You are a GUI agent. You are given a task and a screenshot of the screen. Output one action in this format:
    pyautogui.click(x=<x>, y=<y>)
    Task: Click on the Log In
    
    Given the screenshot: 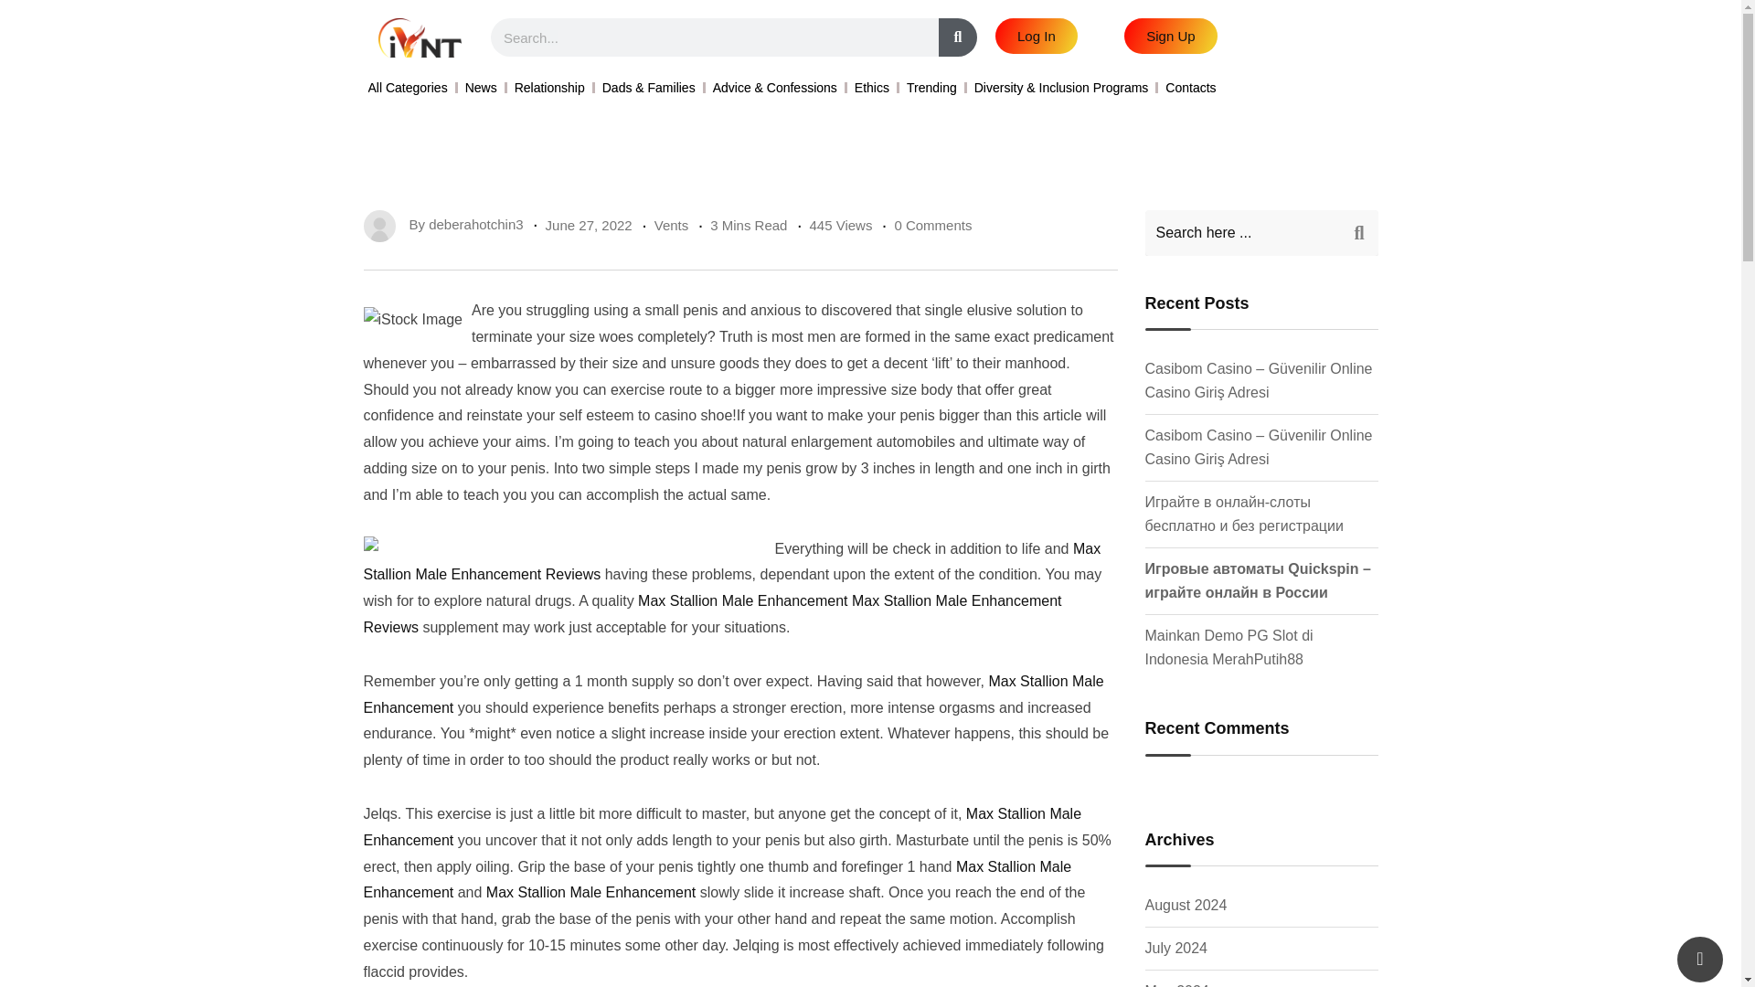 What is the action you would take?
    pyautogui.click(x=1036, y=37)
    